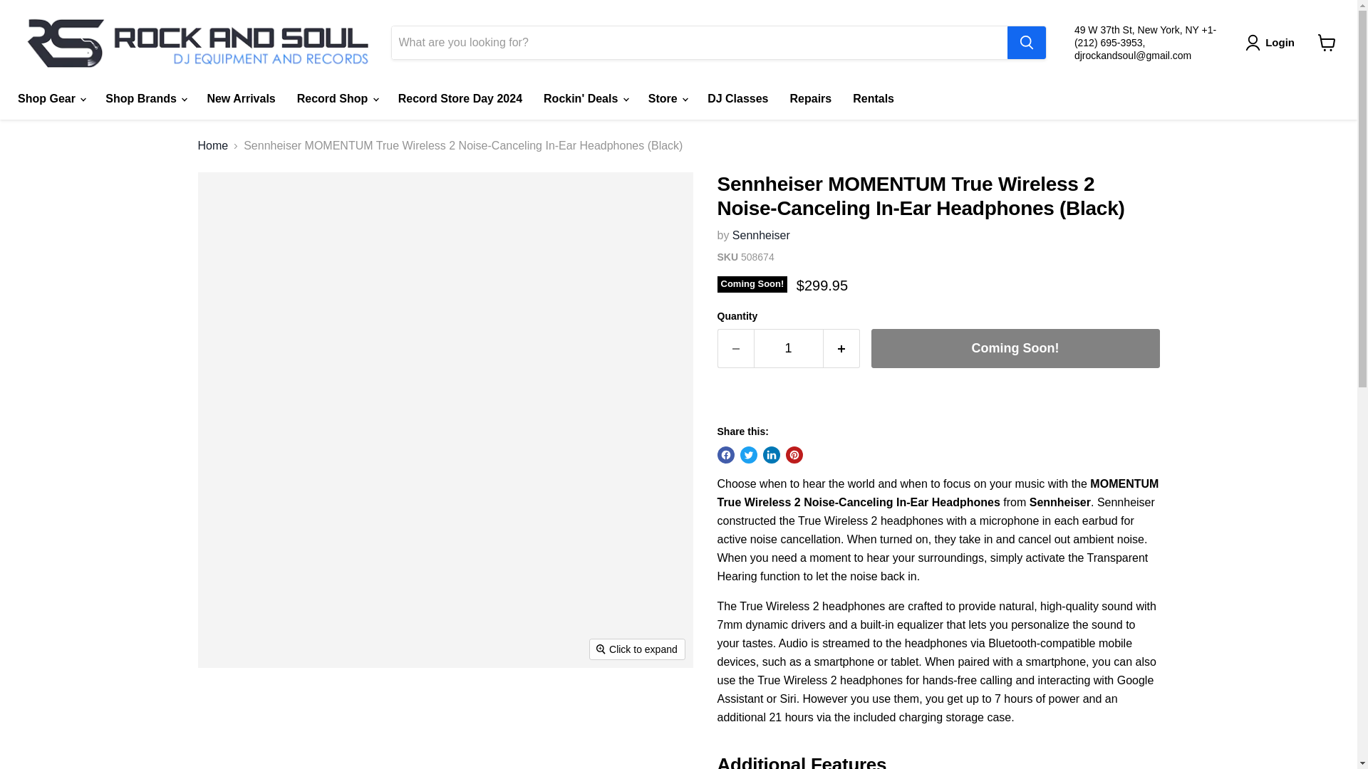 Image resolution: width=1368 pixels, height=769 pixels. I want to click on View cart, so click(1327, 43).